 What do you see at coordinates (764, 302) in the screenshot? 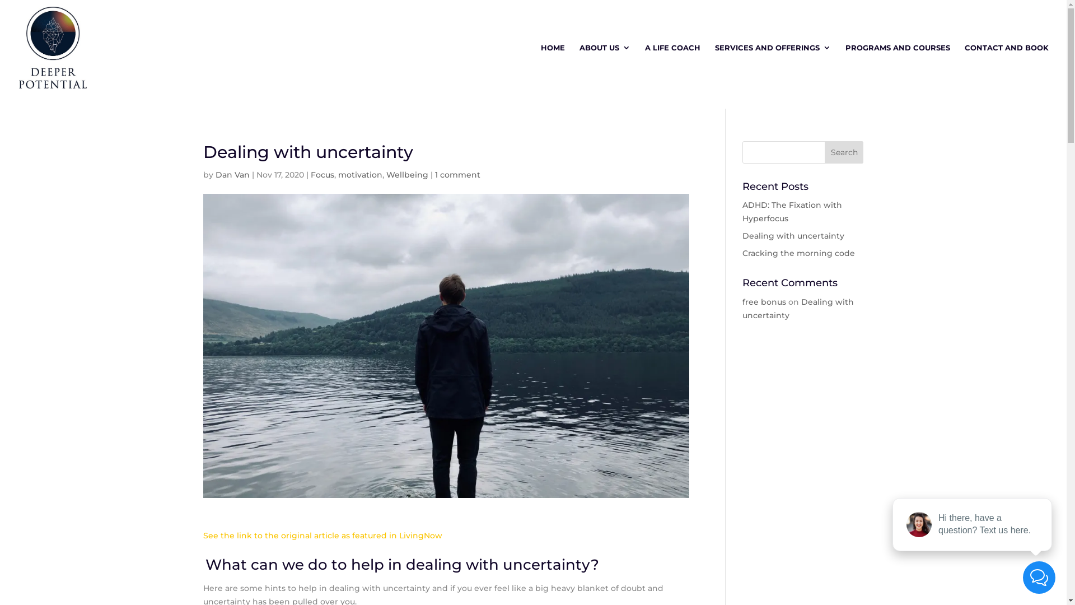
I see `free bonus` at bounding box center [764, 302].